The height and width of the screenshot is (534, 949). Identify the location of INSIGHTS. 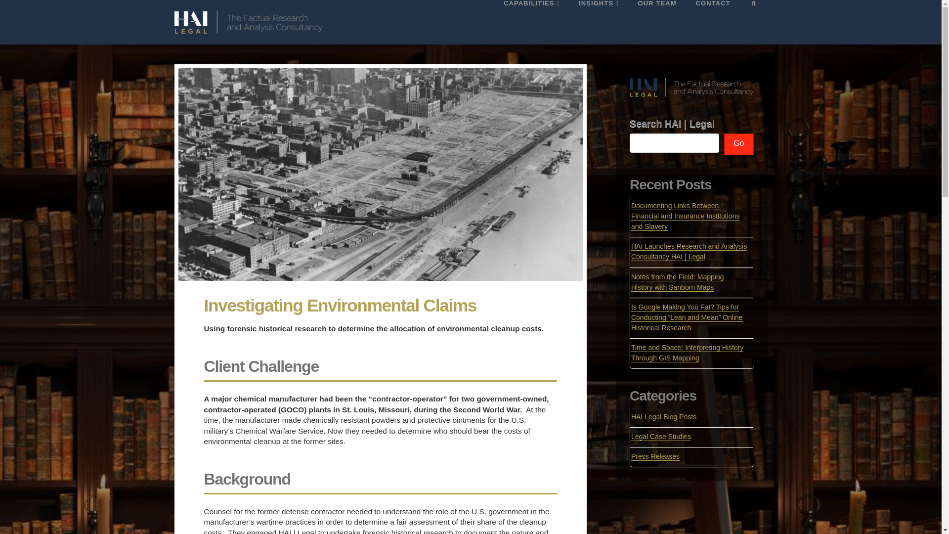
(598, 22).